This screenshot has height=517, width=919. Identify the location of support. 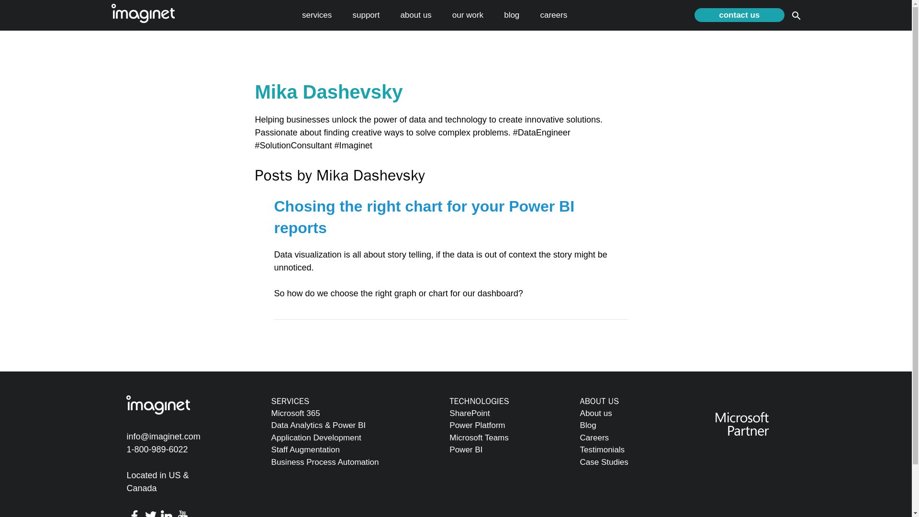
(366, 15).